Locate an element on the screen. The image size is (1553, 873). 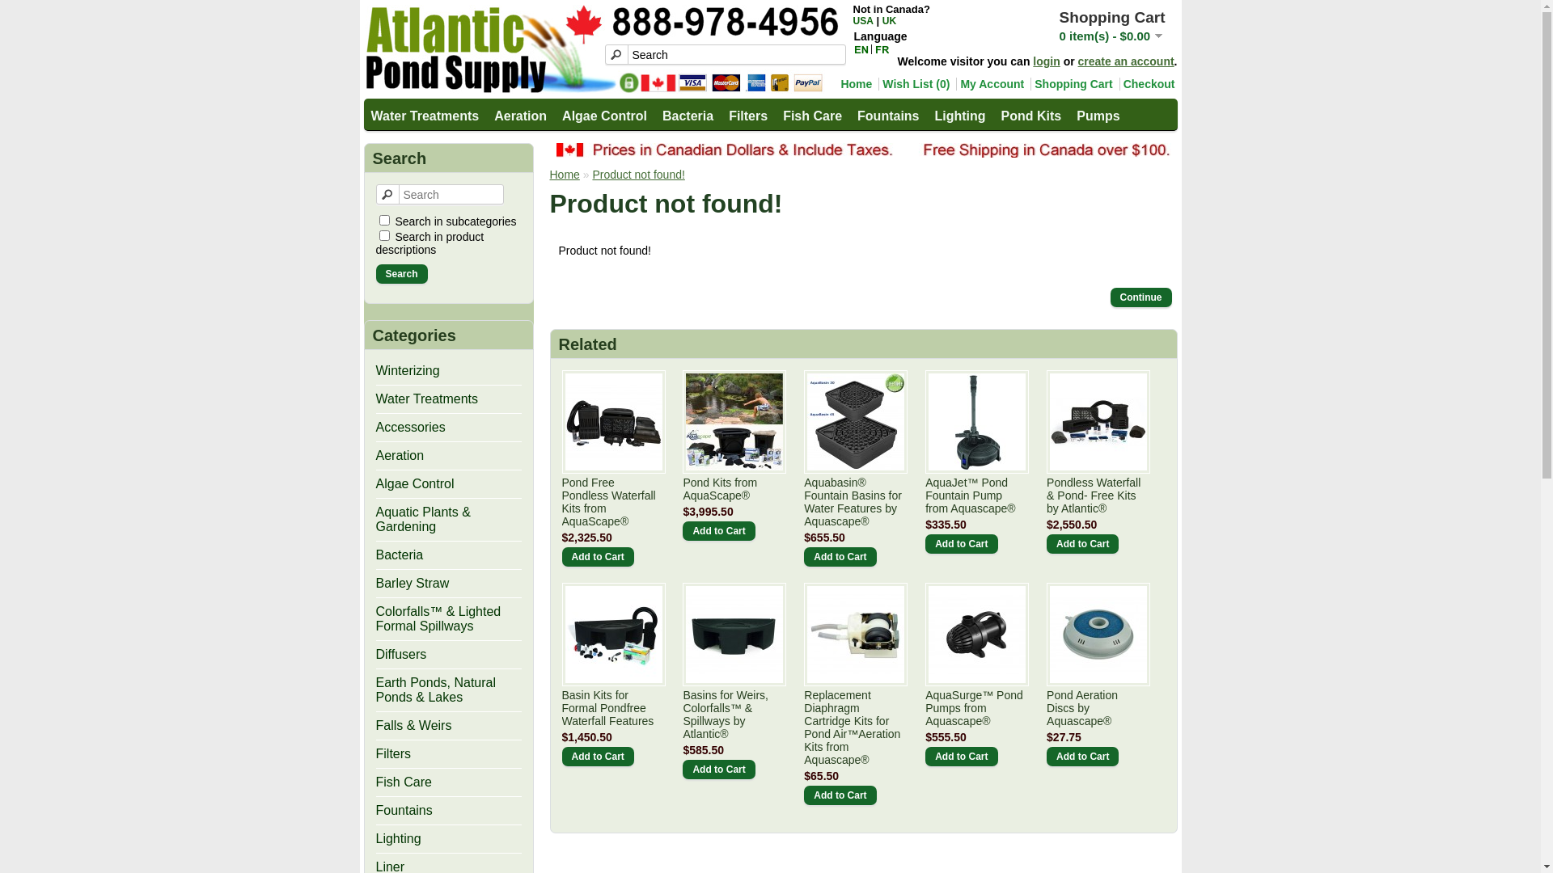
Add to Cart is located at coordinates (1082, 757).